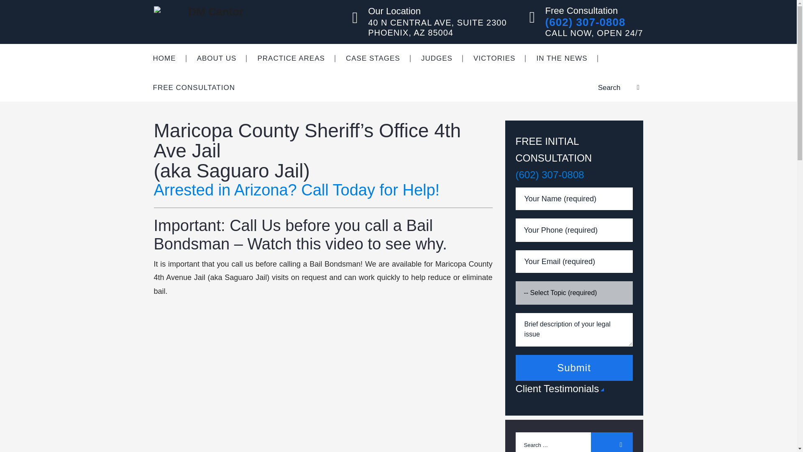  I want to click on ABOUT US, so click(217, 58).